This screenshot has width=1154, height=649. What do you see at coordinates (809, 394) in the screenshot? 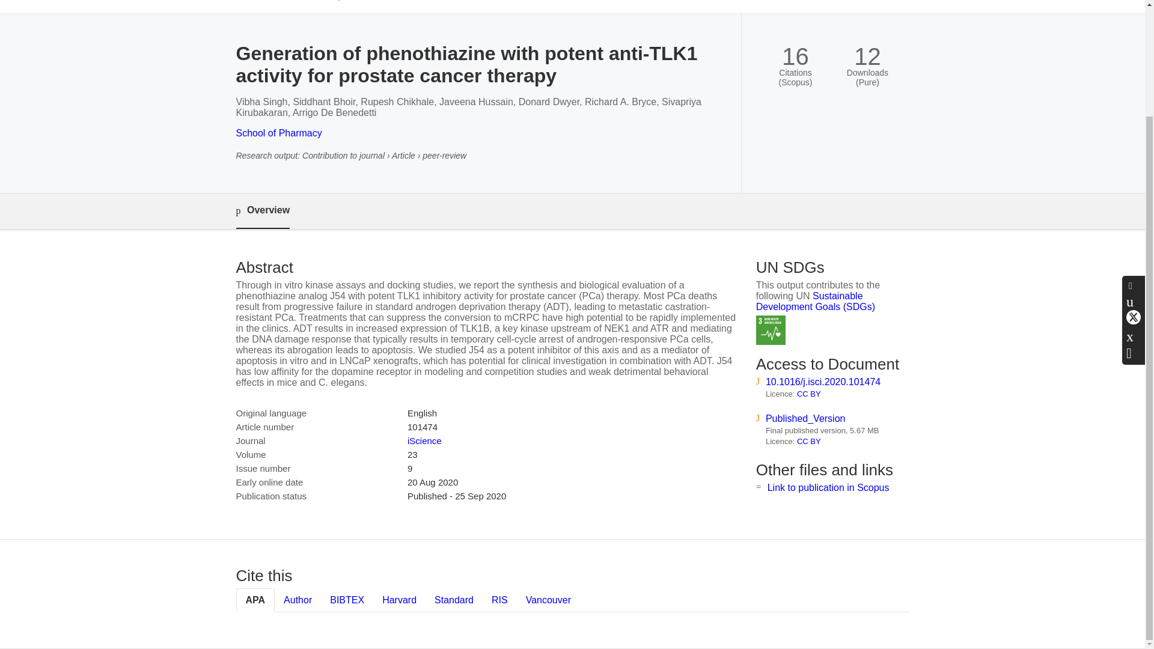
I see `CC BY` at bounding box center [809, 394].